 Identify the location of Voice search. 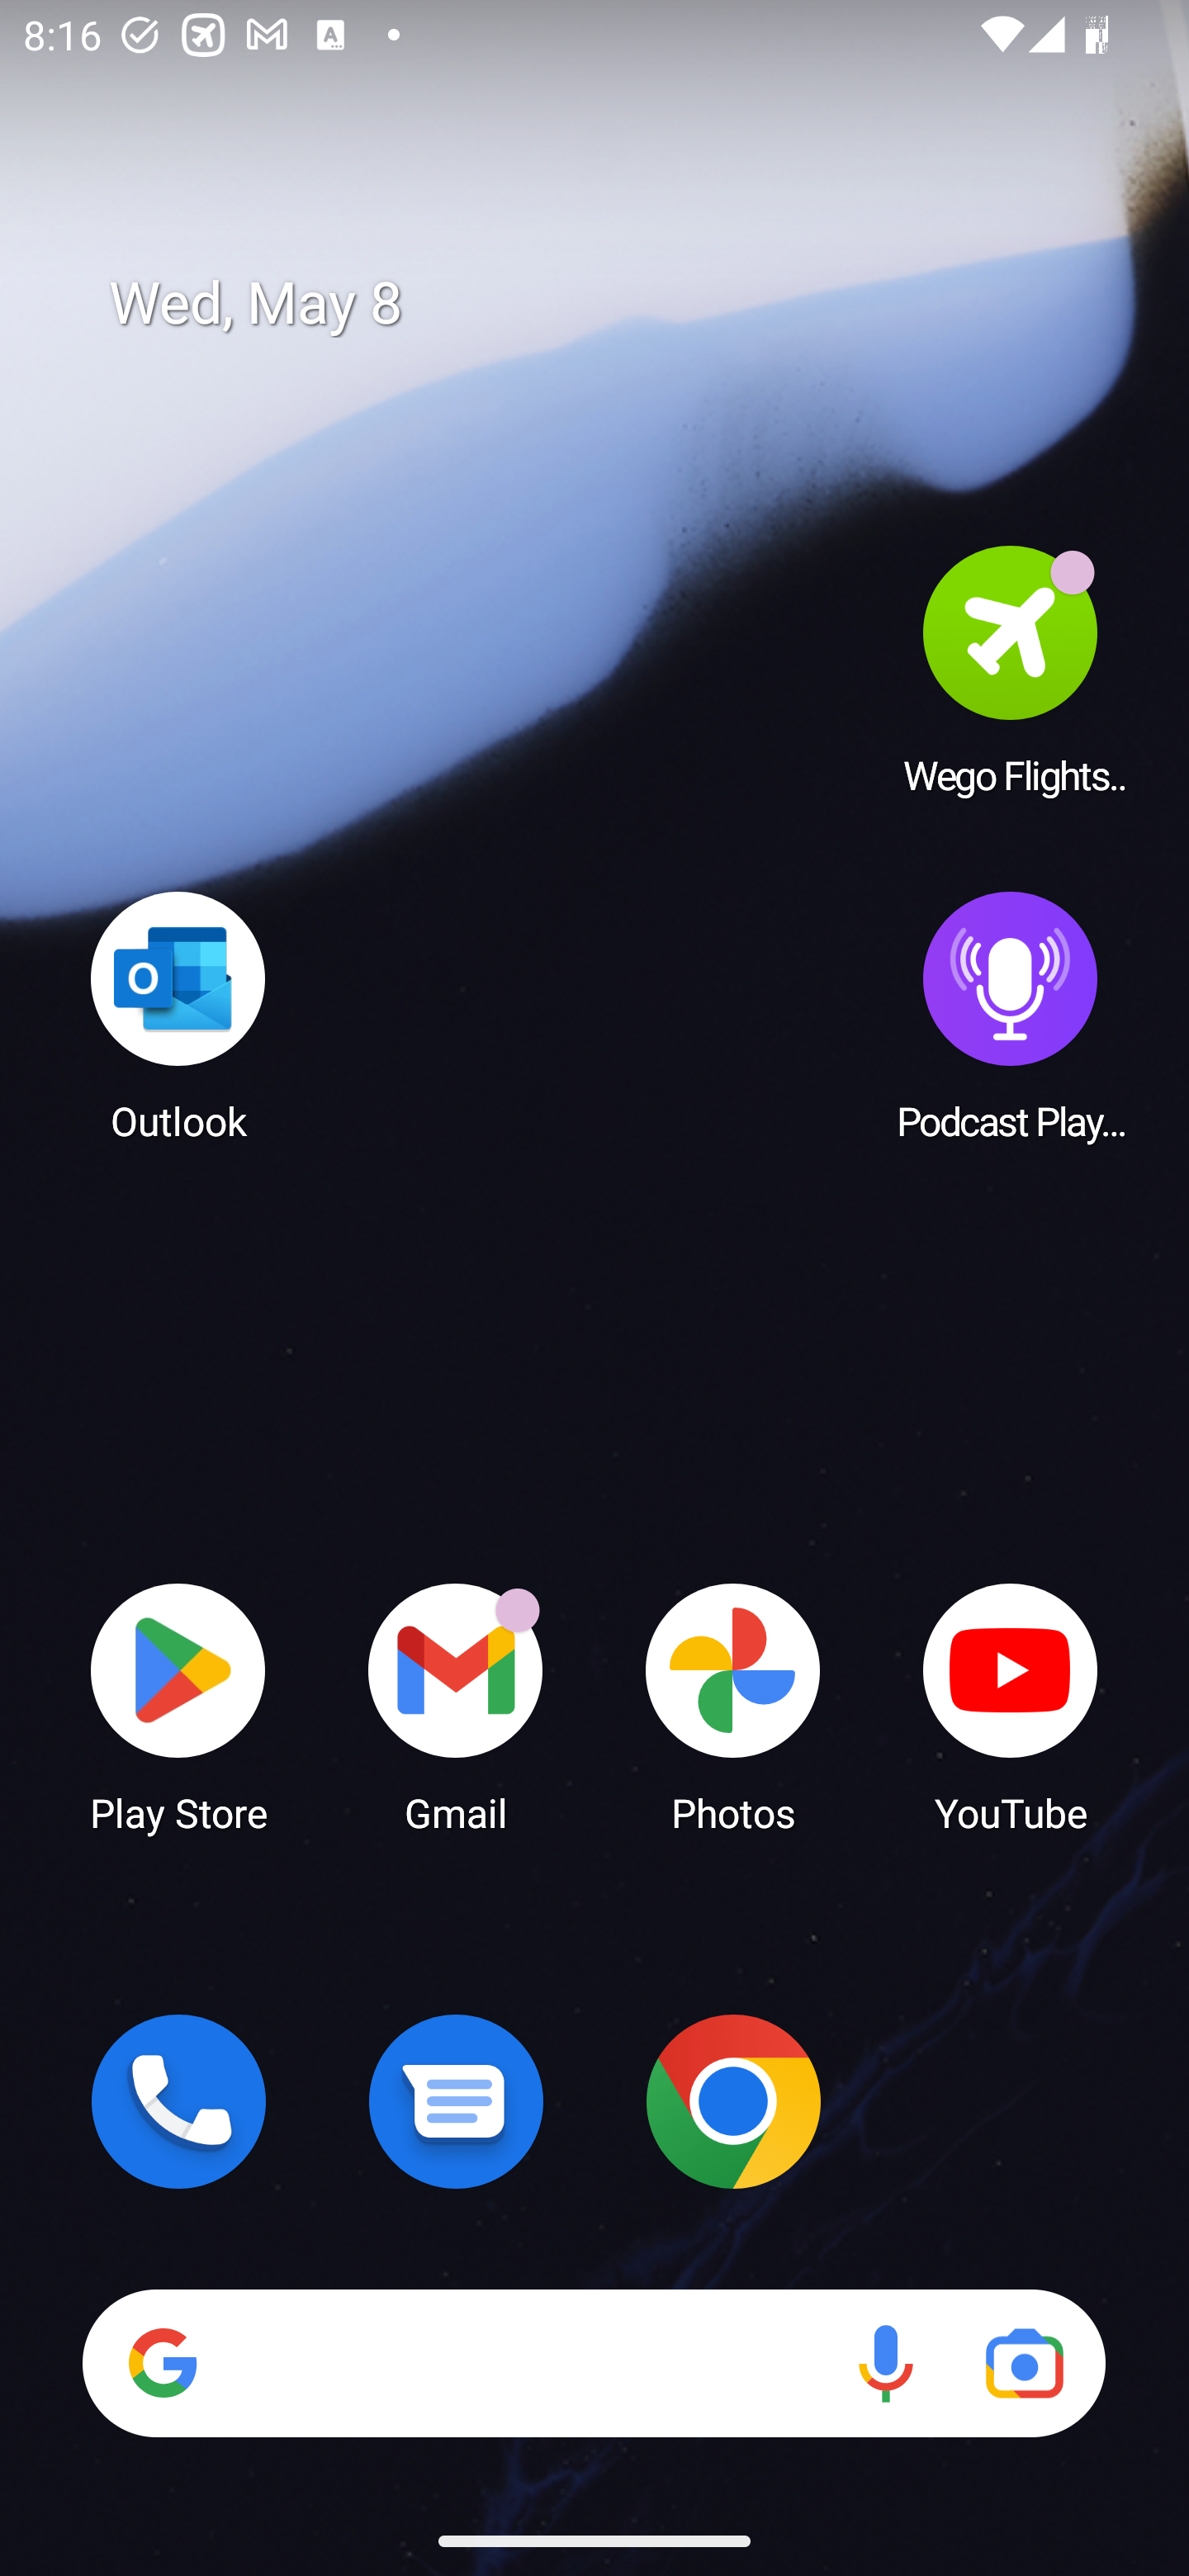
(885, 2363).